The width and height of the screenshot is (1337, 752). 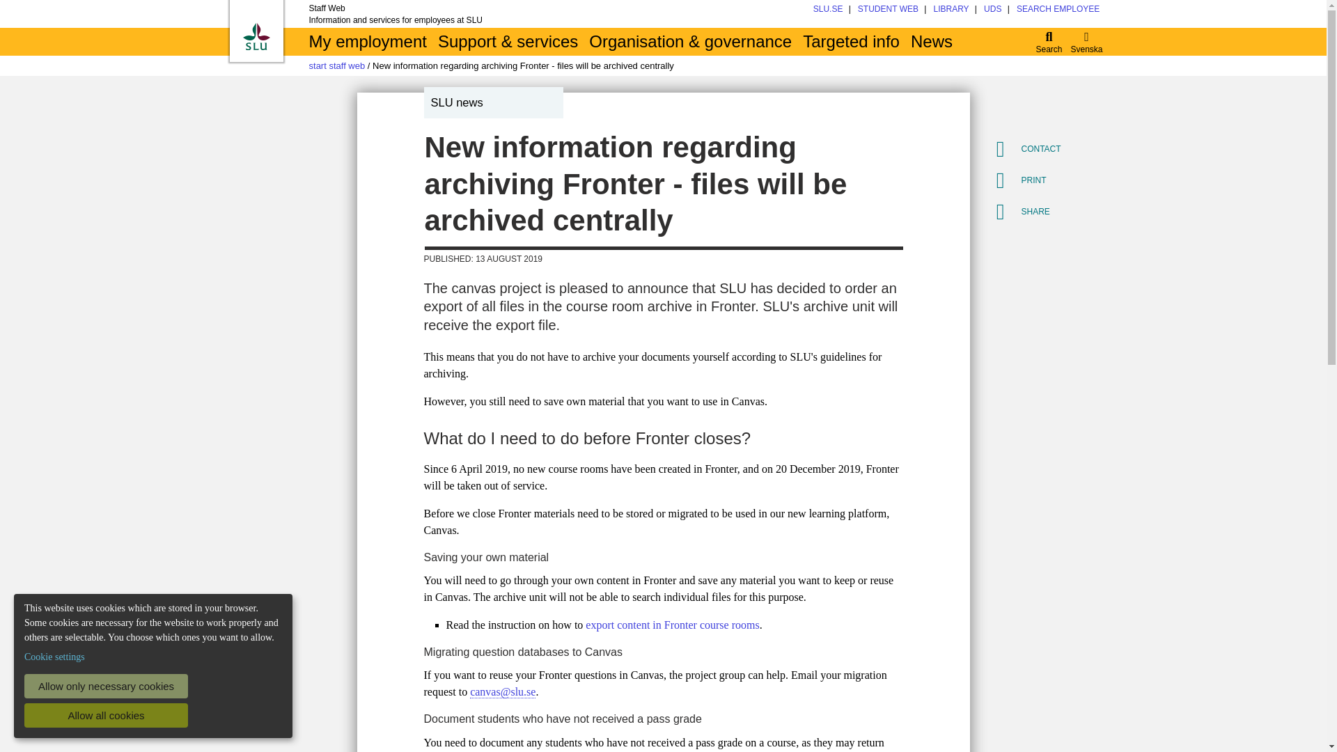 I want to click on Svenska, so click(x=1086, y=41).